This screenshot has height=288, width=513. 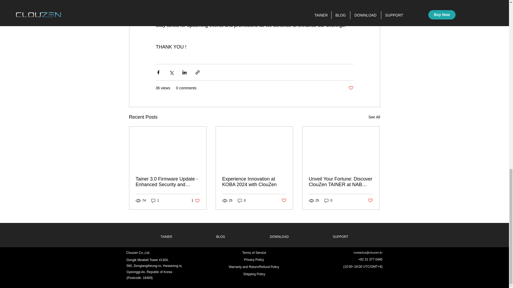 I want to click on Clouzen Co.,Ltd., so click(x=155, y=201).